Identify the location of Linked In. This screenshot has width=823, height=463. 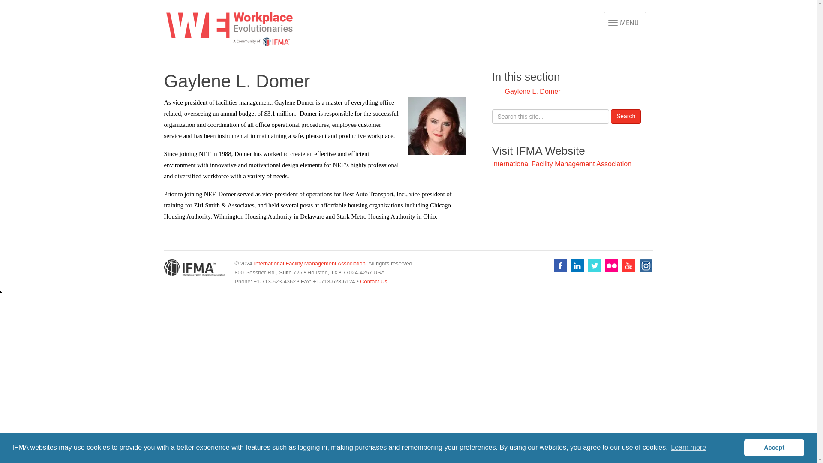
(577, 266).